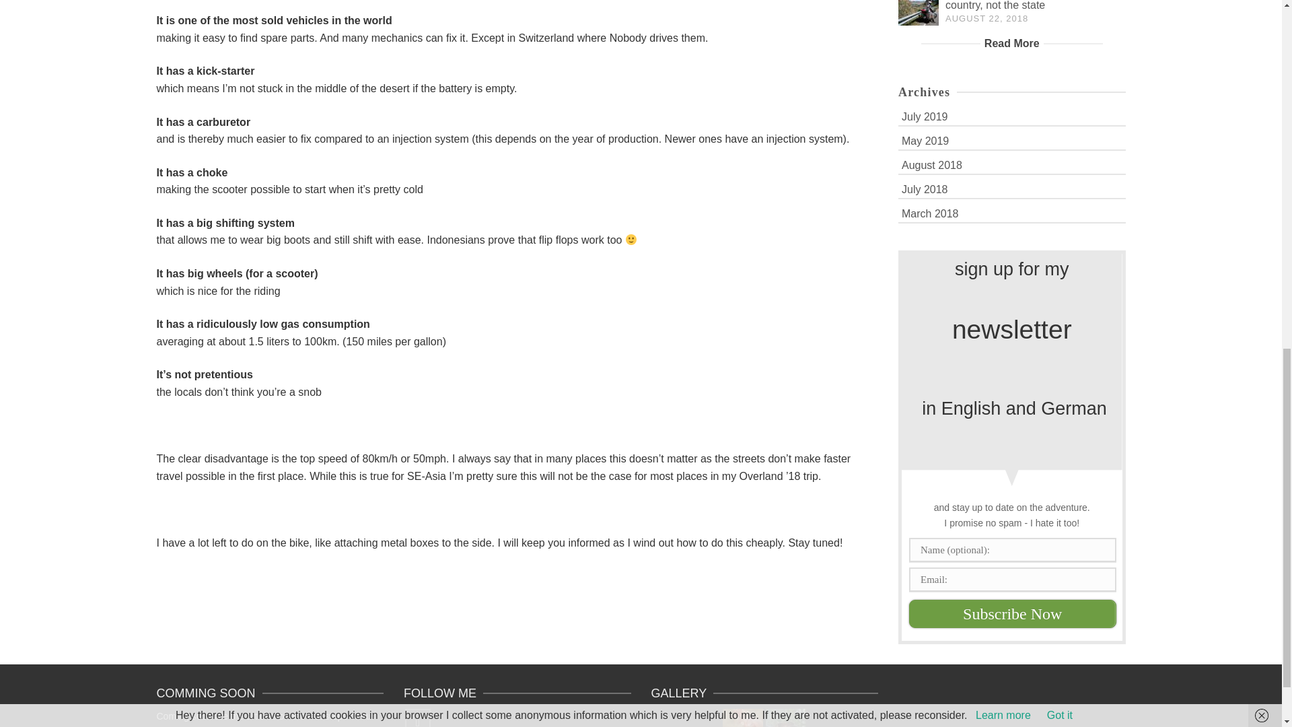 This screenshot has height=727, width=1292. I want to click on Lembeh Strait, so click(743, 718).